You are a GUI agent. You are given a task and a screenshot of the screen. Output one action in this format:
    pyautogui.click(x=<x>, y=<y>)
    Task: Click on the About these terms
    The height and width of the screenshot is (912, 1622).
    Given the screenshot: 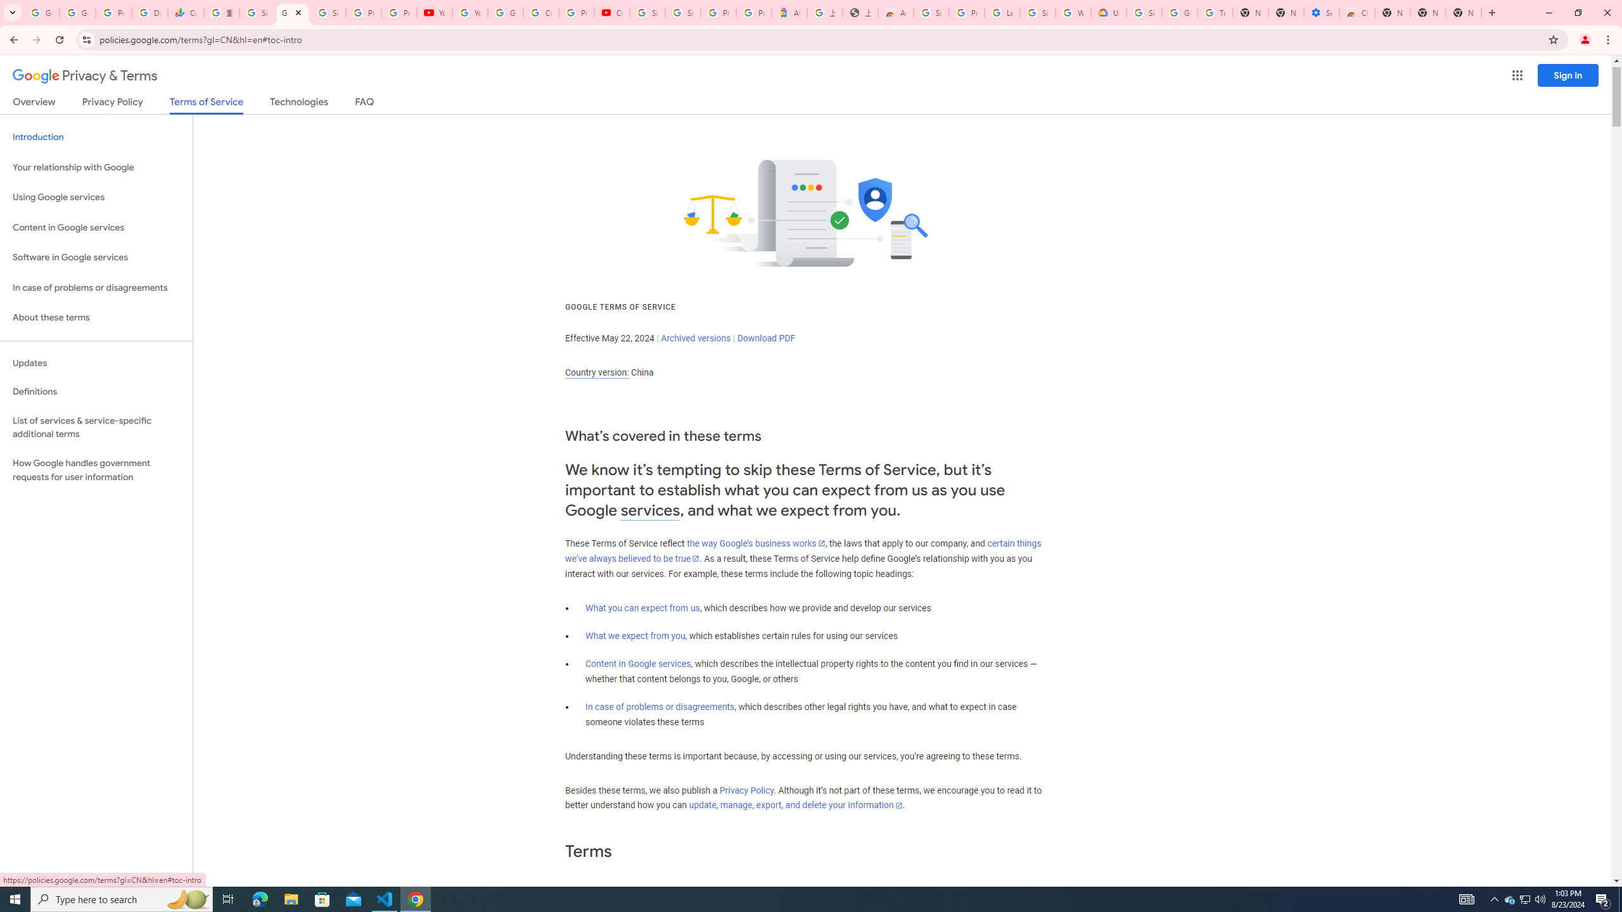 What is the action you would take?
    pyautogui.click(x=96, y=318)
    